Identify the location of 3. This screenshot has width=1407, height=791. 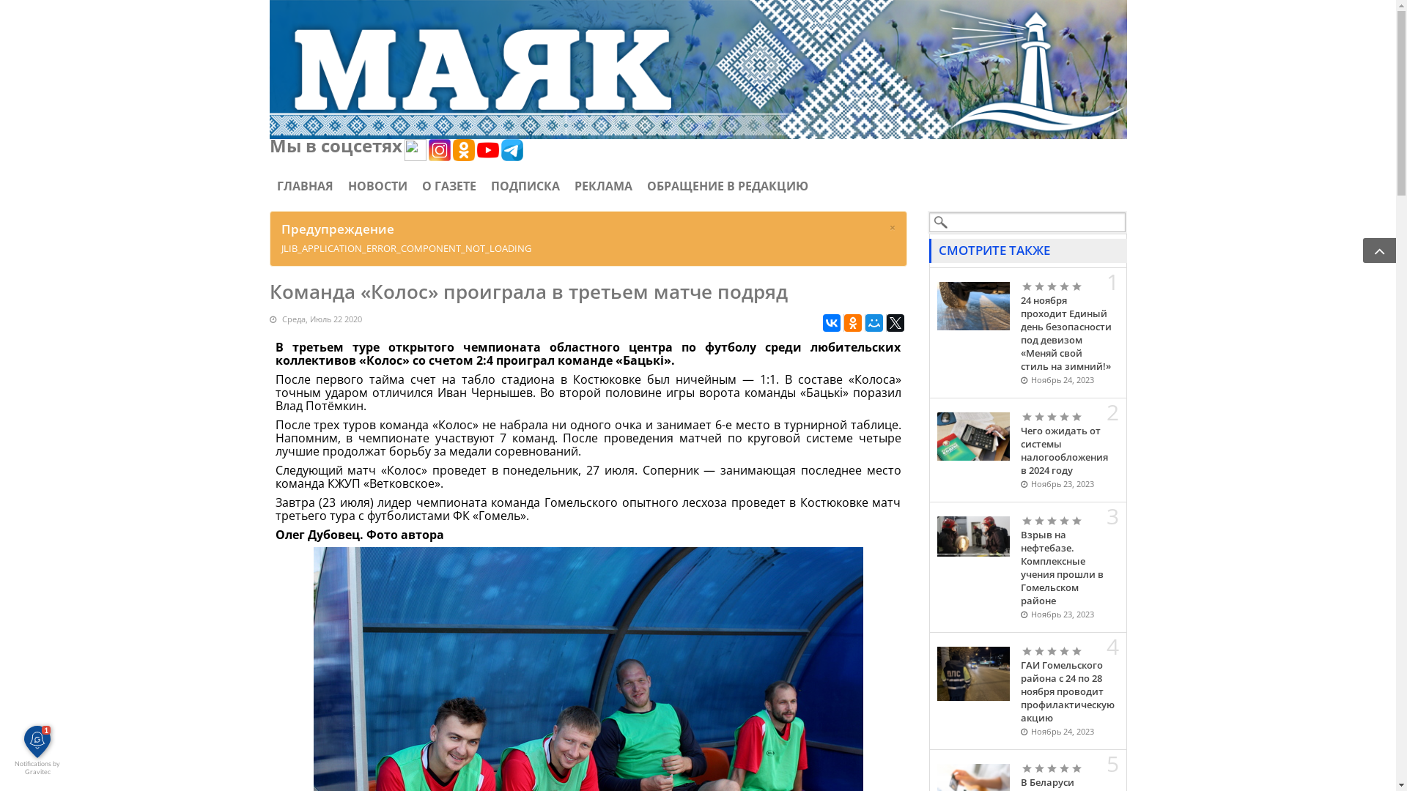
(1039, 768).